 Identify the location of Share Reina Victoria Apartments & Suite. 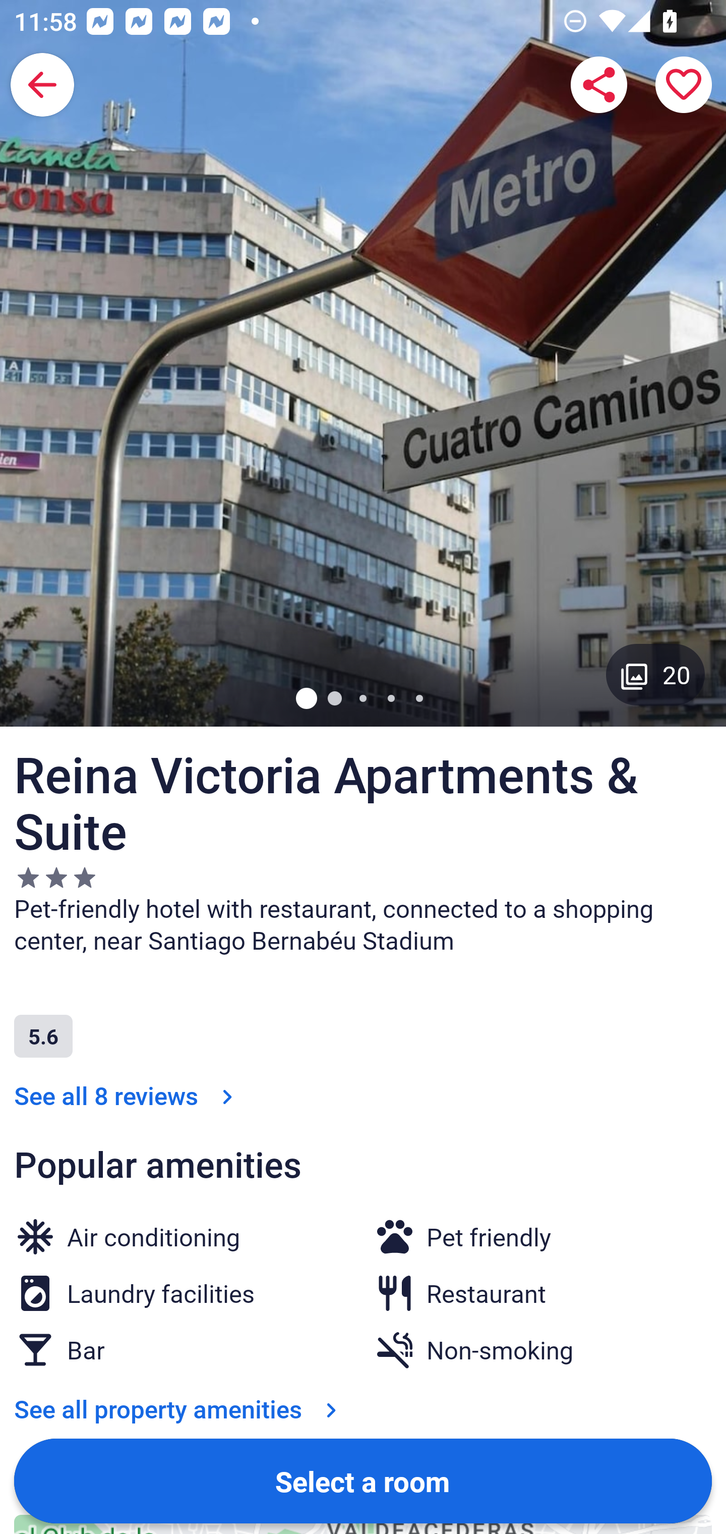
(599, 85).